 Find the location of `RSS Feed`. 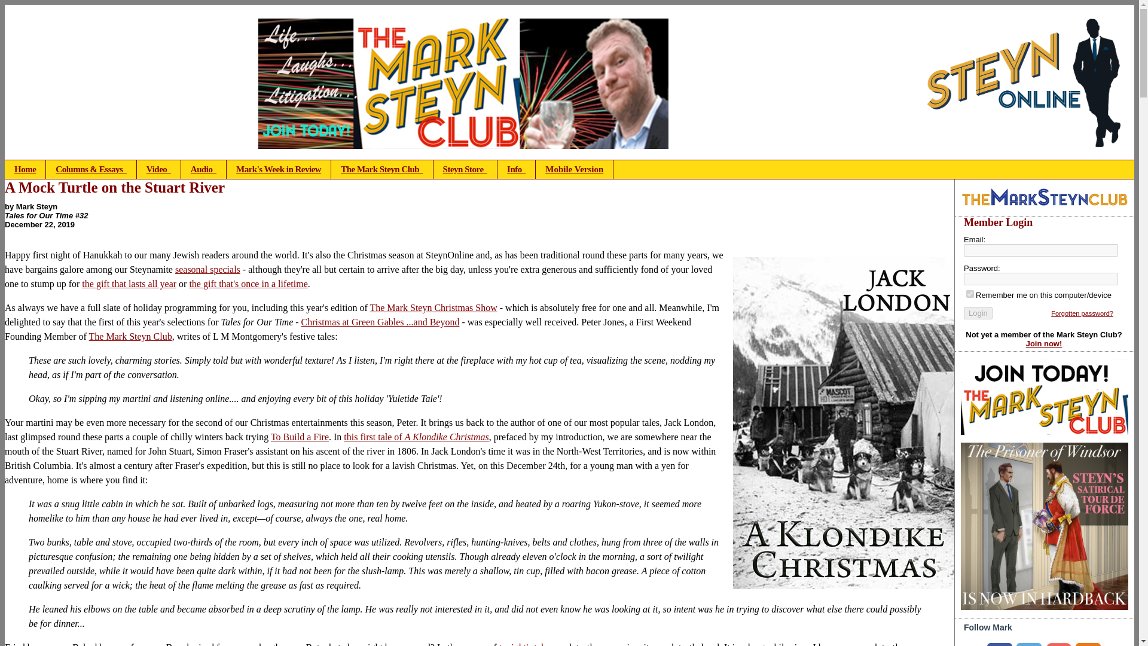

RSS Feed is located at coordinates (1088, 644).